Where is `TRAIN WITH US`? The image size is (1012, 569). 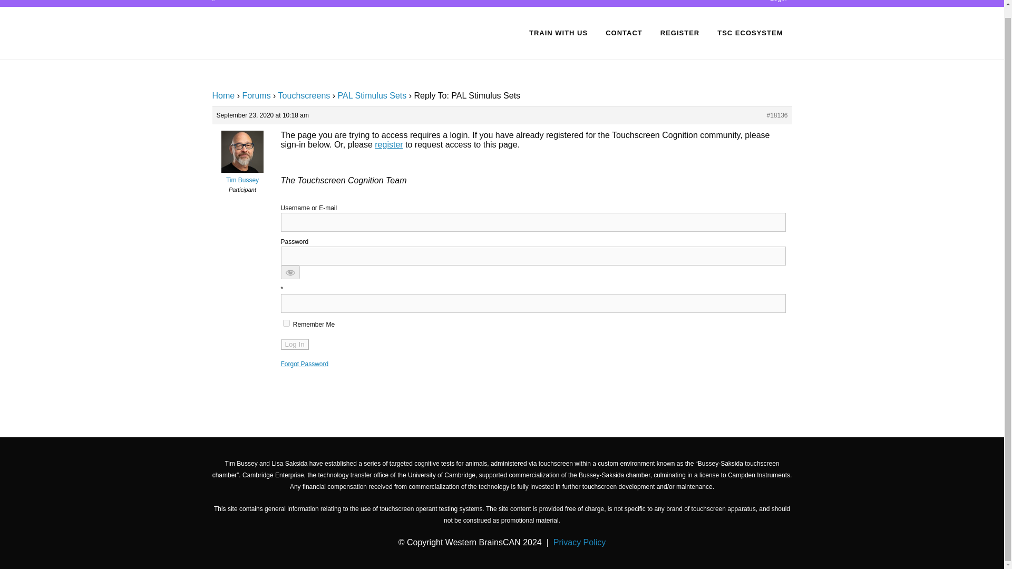 TRAIN WITH US is located at coordinates (558, 33).